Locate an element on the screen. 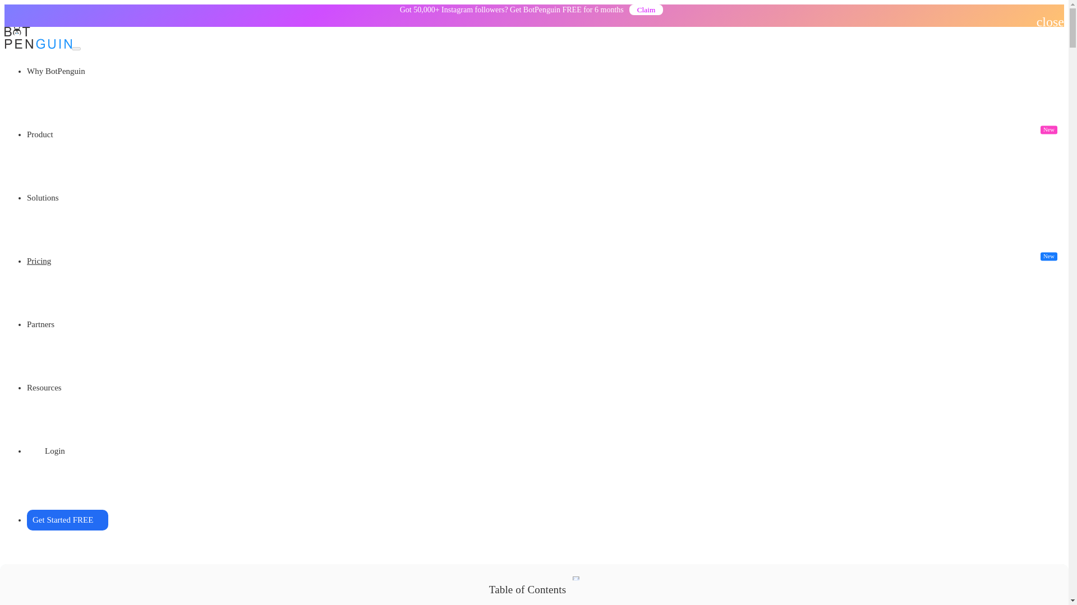 Image resolution: width=1077 pixels, height=605 pixels. Blogs is located at coordinates (43, 98).